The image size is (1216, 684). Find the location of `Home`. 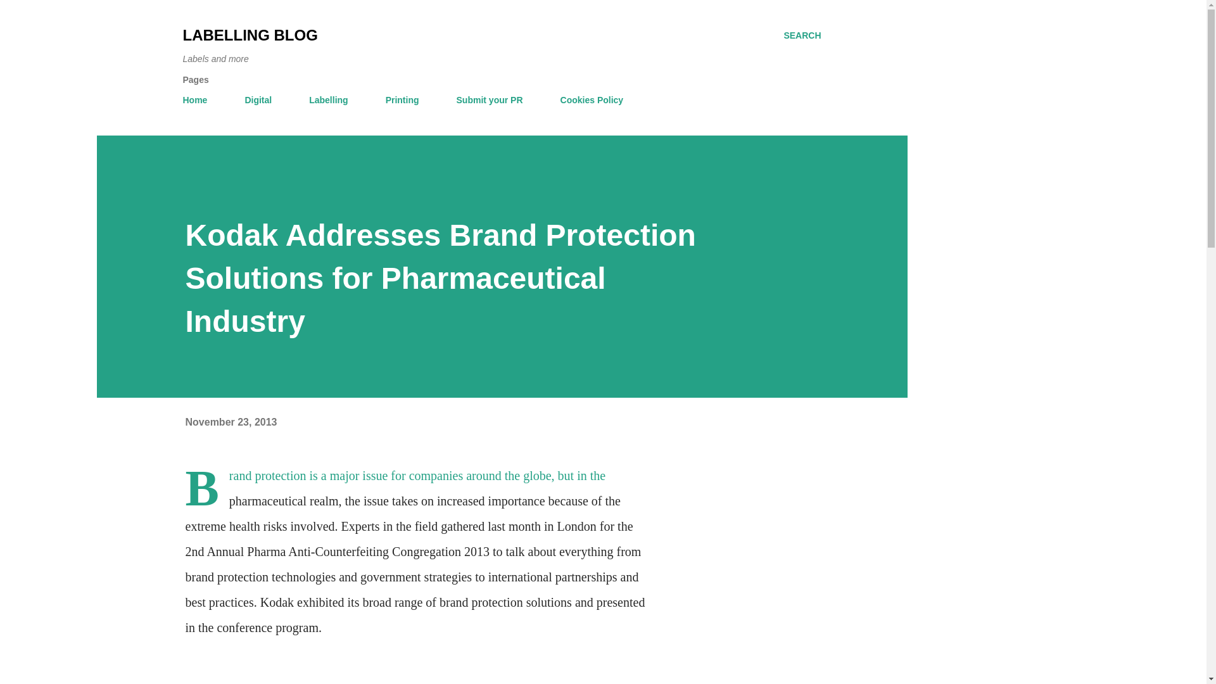

Home is located at coordinates (199, 100).